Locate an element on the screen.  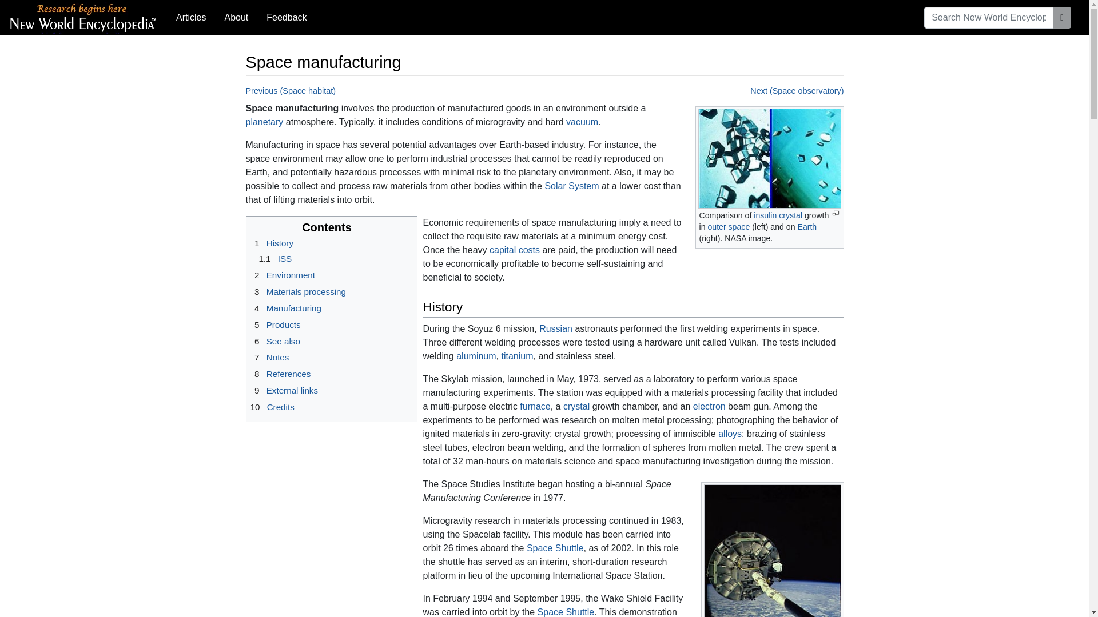
7 Notes is located at coordinates (270, 356).